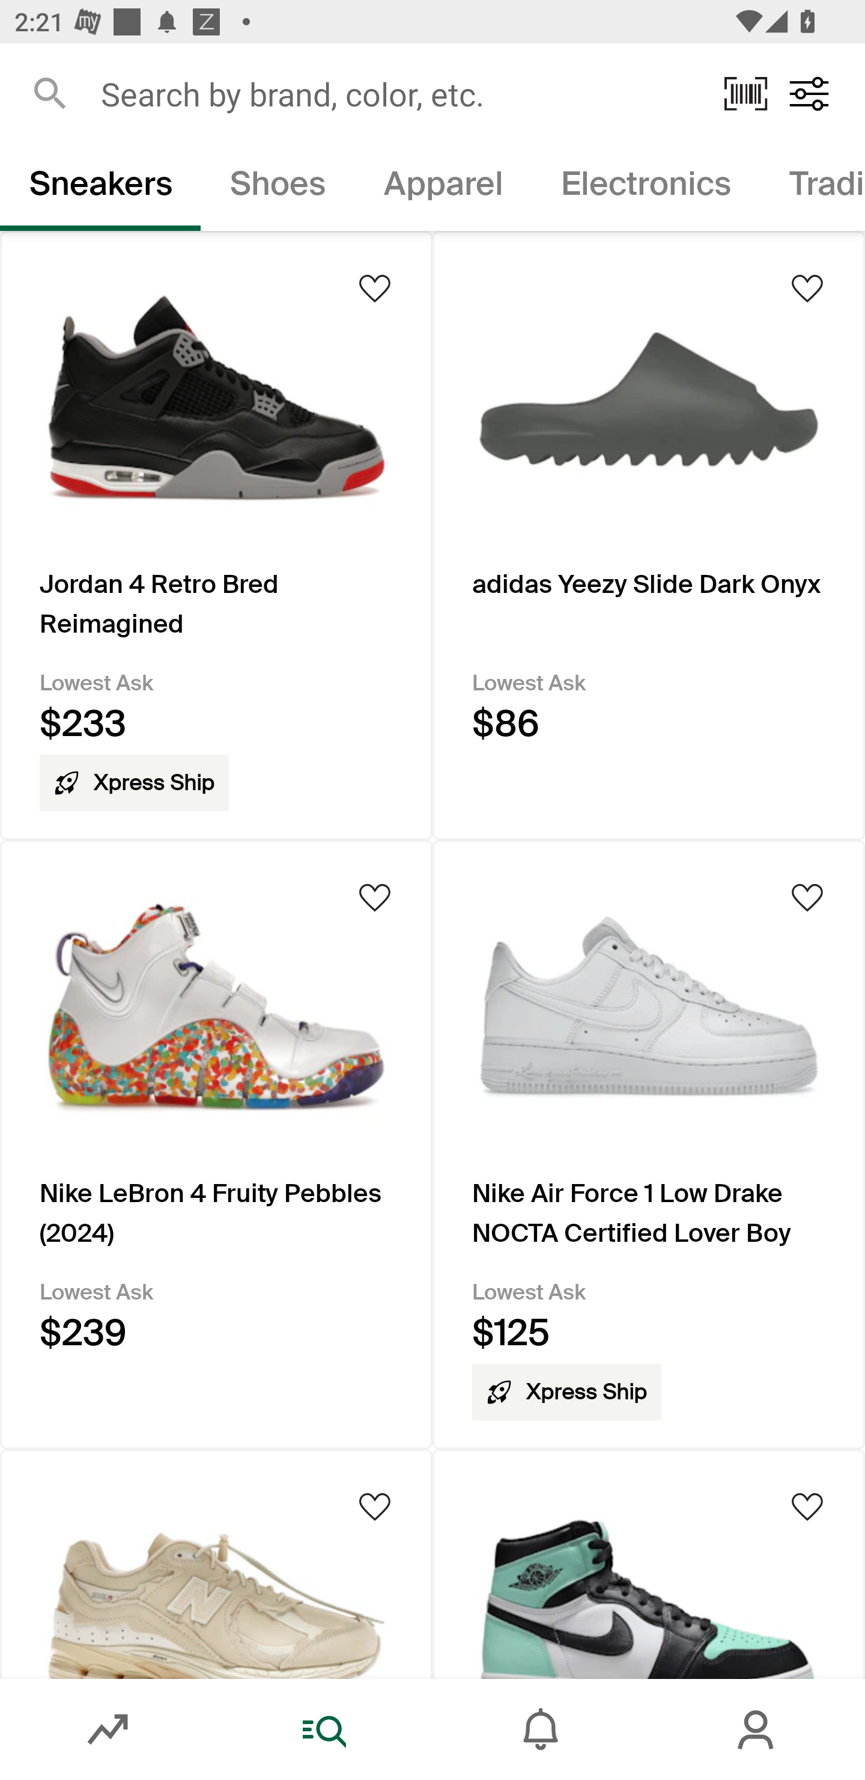  What do you see at coordinates (541, 1729) in the screenshot?
I see `Inbox` at bounding box center [541, 1729].